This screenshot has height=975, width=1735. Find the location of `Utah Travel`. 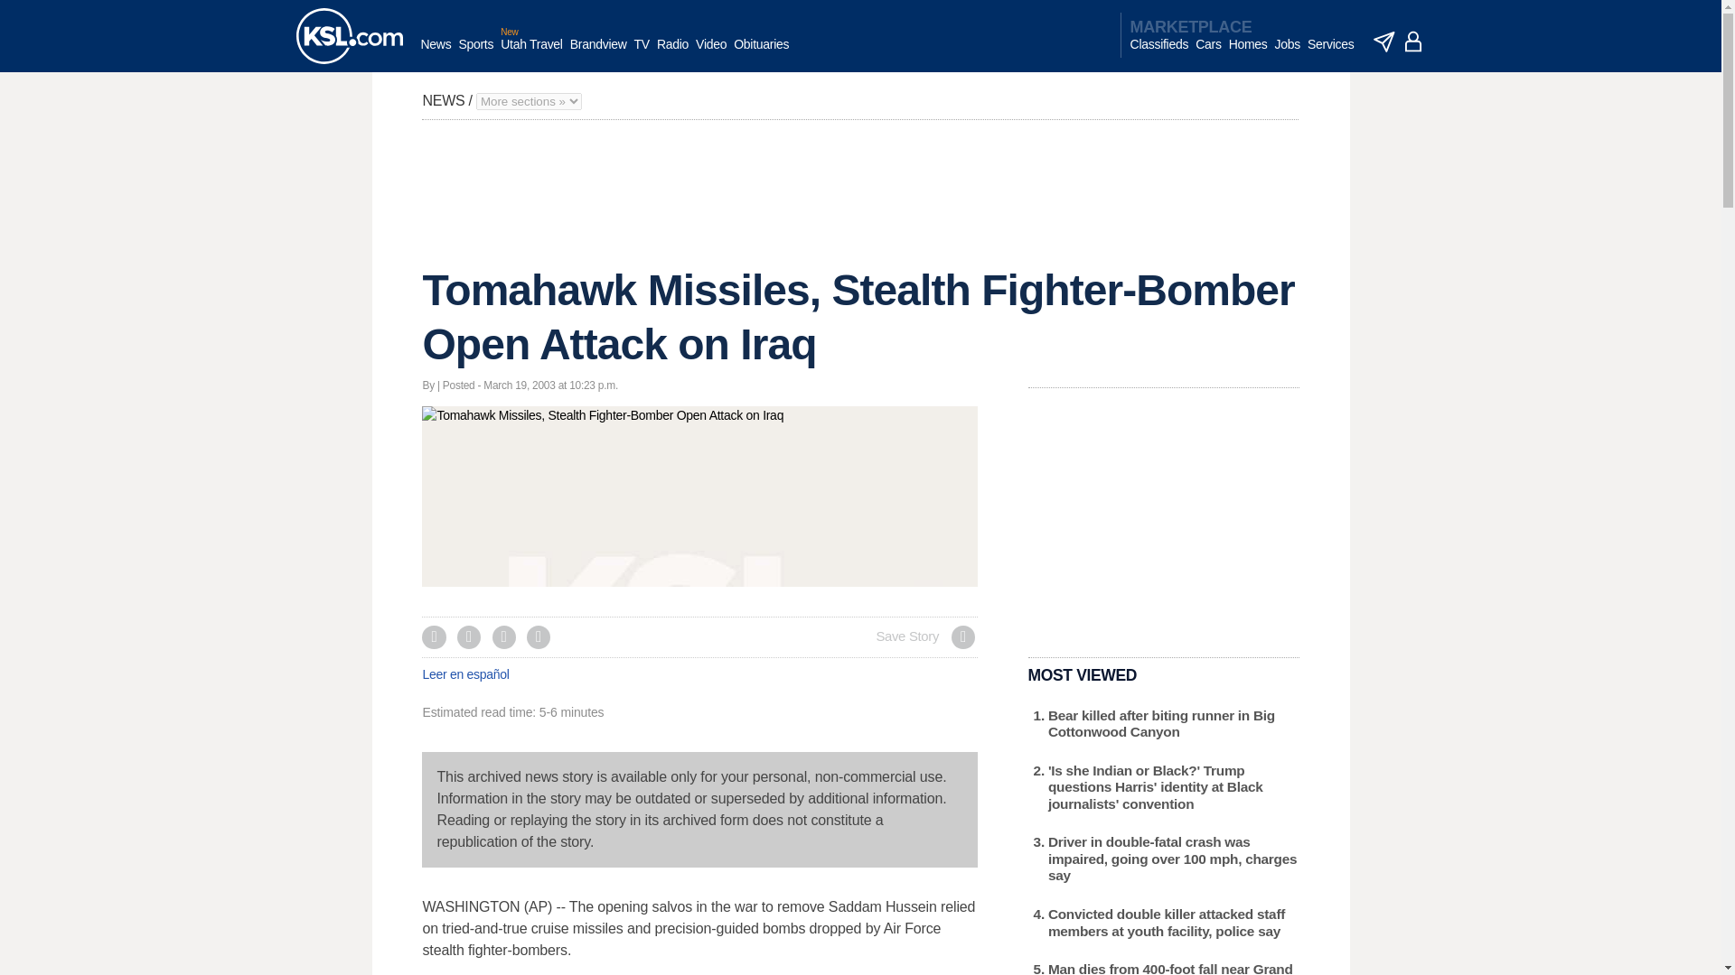

Utah Travel is located at coordinates (531, 53).